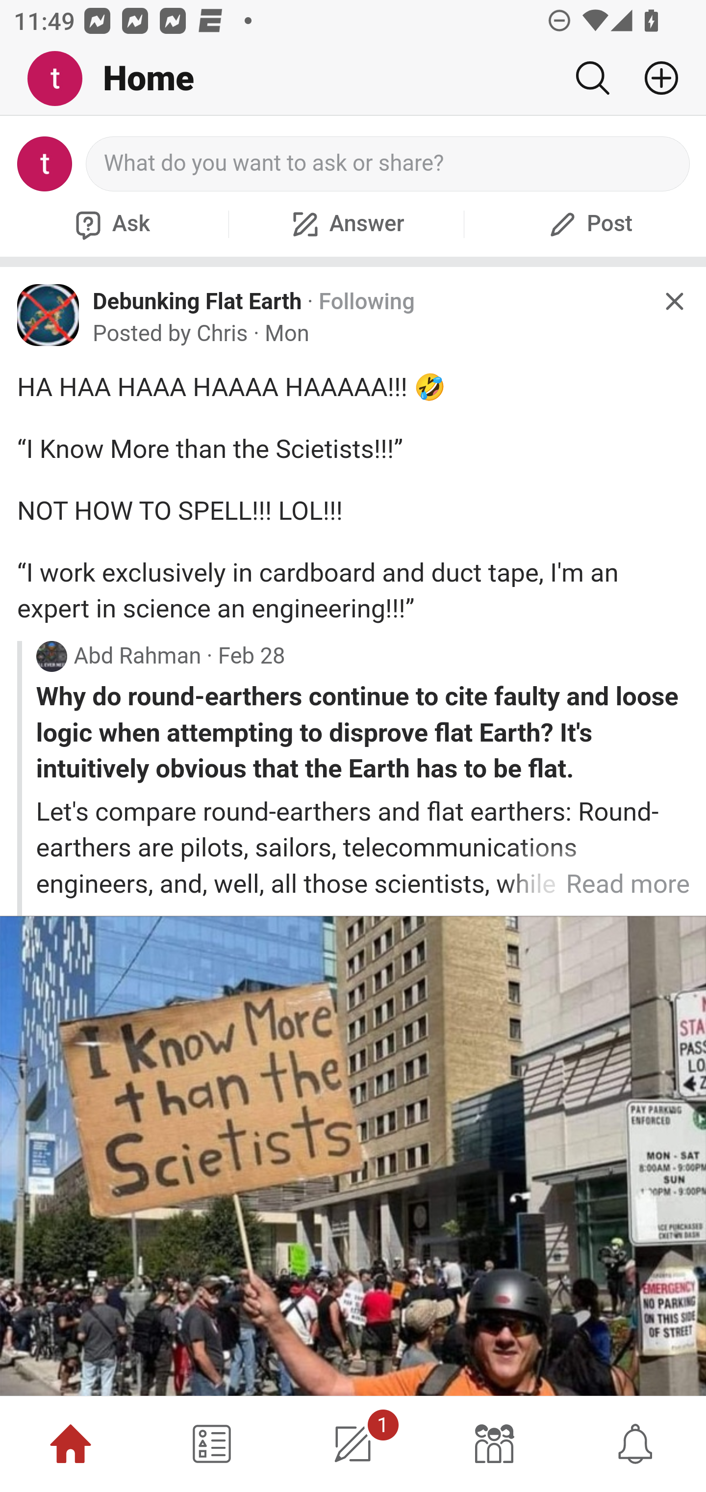 The height and width of the screenshot is (1492, 706). I want to click on Answer, so click(346, 224).